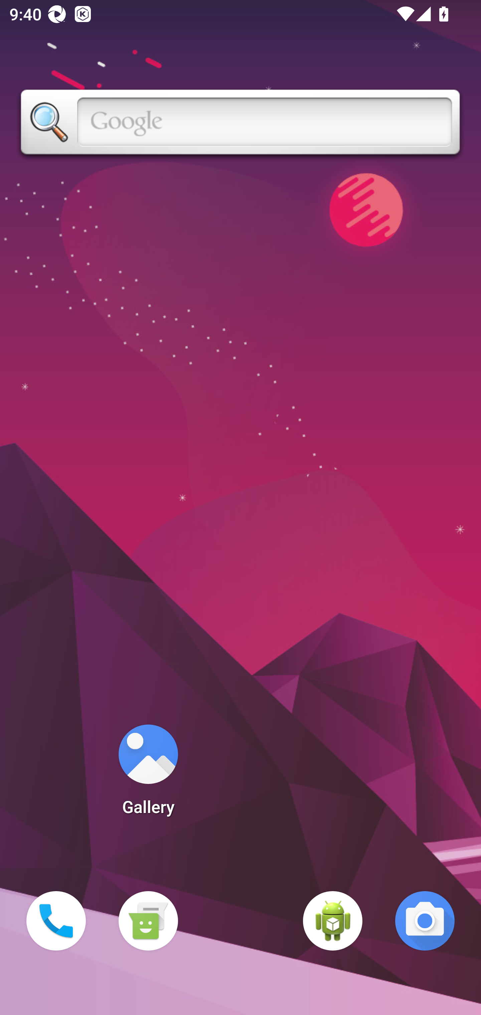 The height and width of the screenshot is (1015, 481). I want to click on WebView Browser Tester, so click(333, 921).